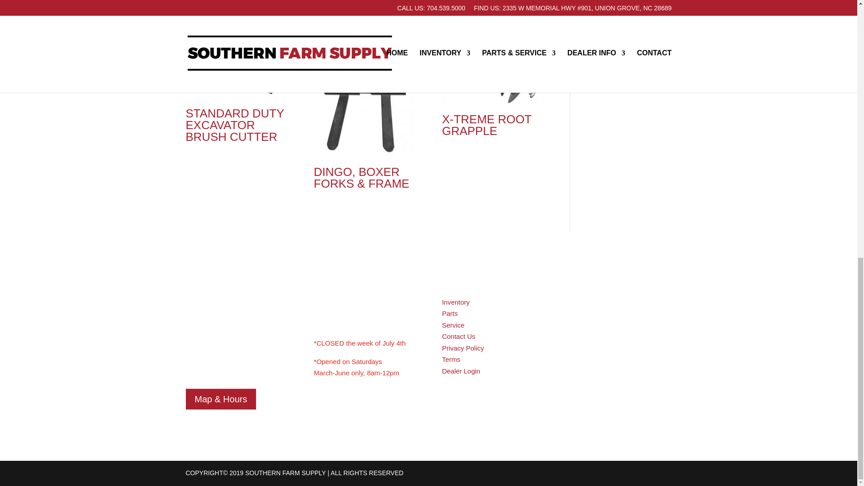 Image resolution: width=864 pixels, height=486 pixels. Describe the element at coordinates (577, 317) in the screenshot. I see `Follow on Facebook` at that location.